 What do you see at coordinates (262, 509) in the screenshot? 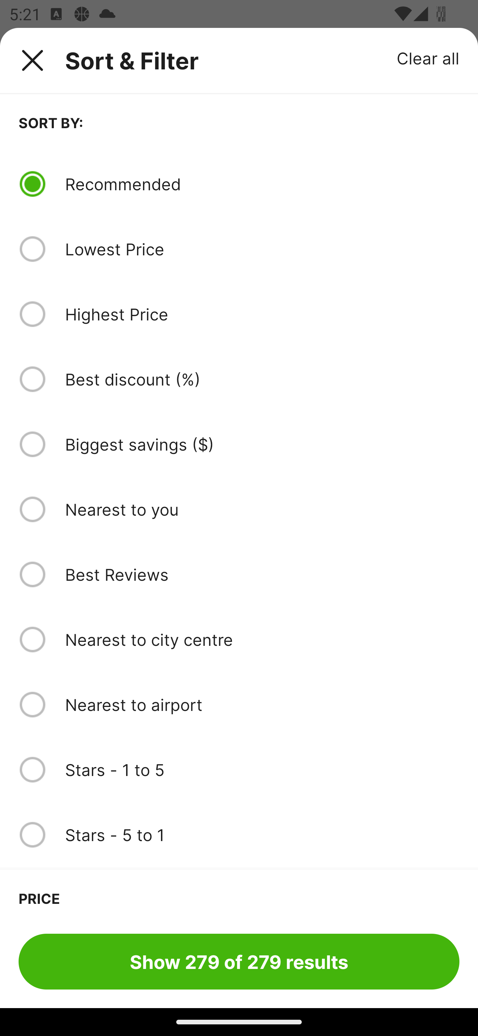
I see `Nearest to you` at bounding box center [262, 509].